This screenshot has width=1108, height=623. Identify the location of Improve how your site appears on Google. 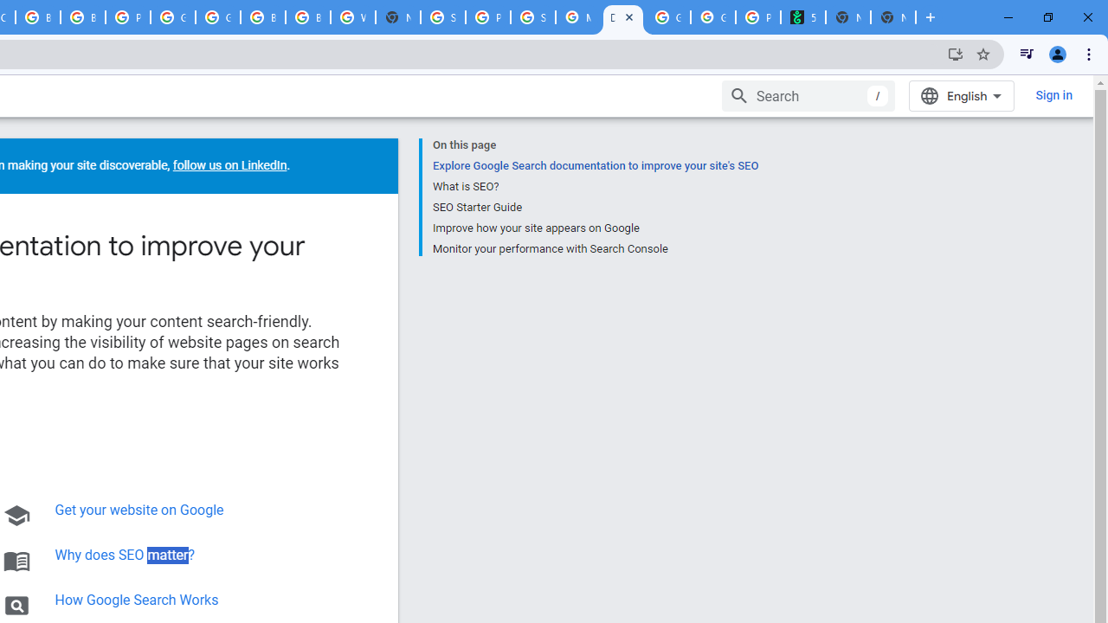
(595, 228).